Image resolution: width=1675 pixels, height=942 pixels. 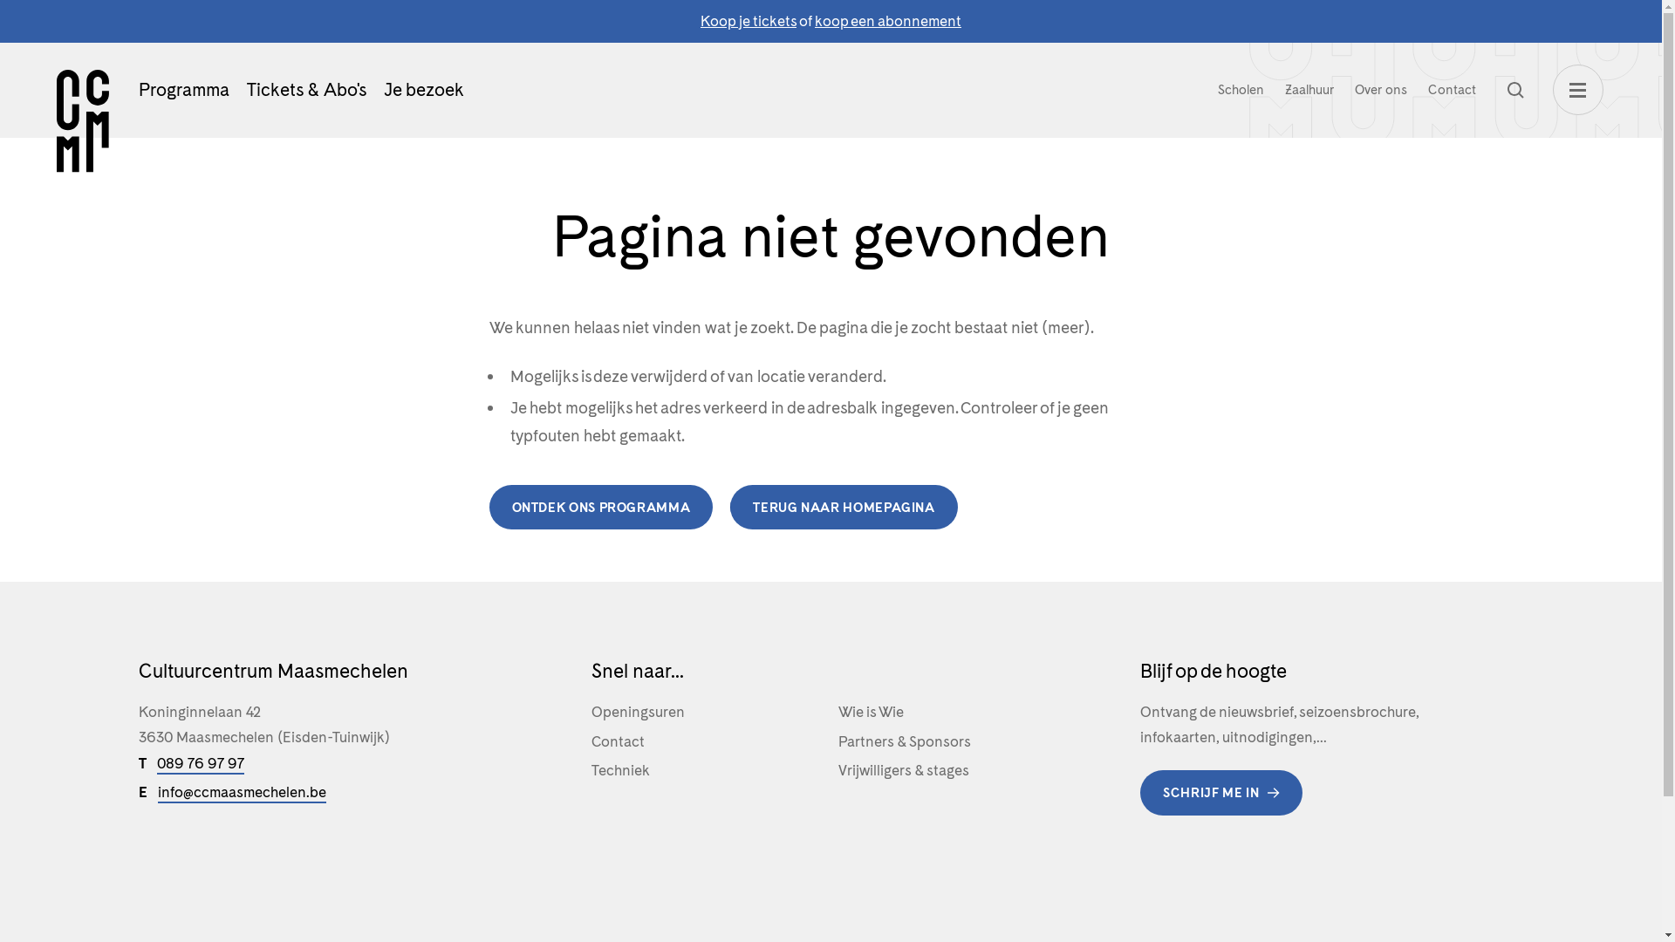 I want to click on facebook, so click(x=147, y=862).